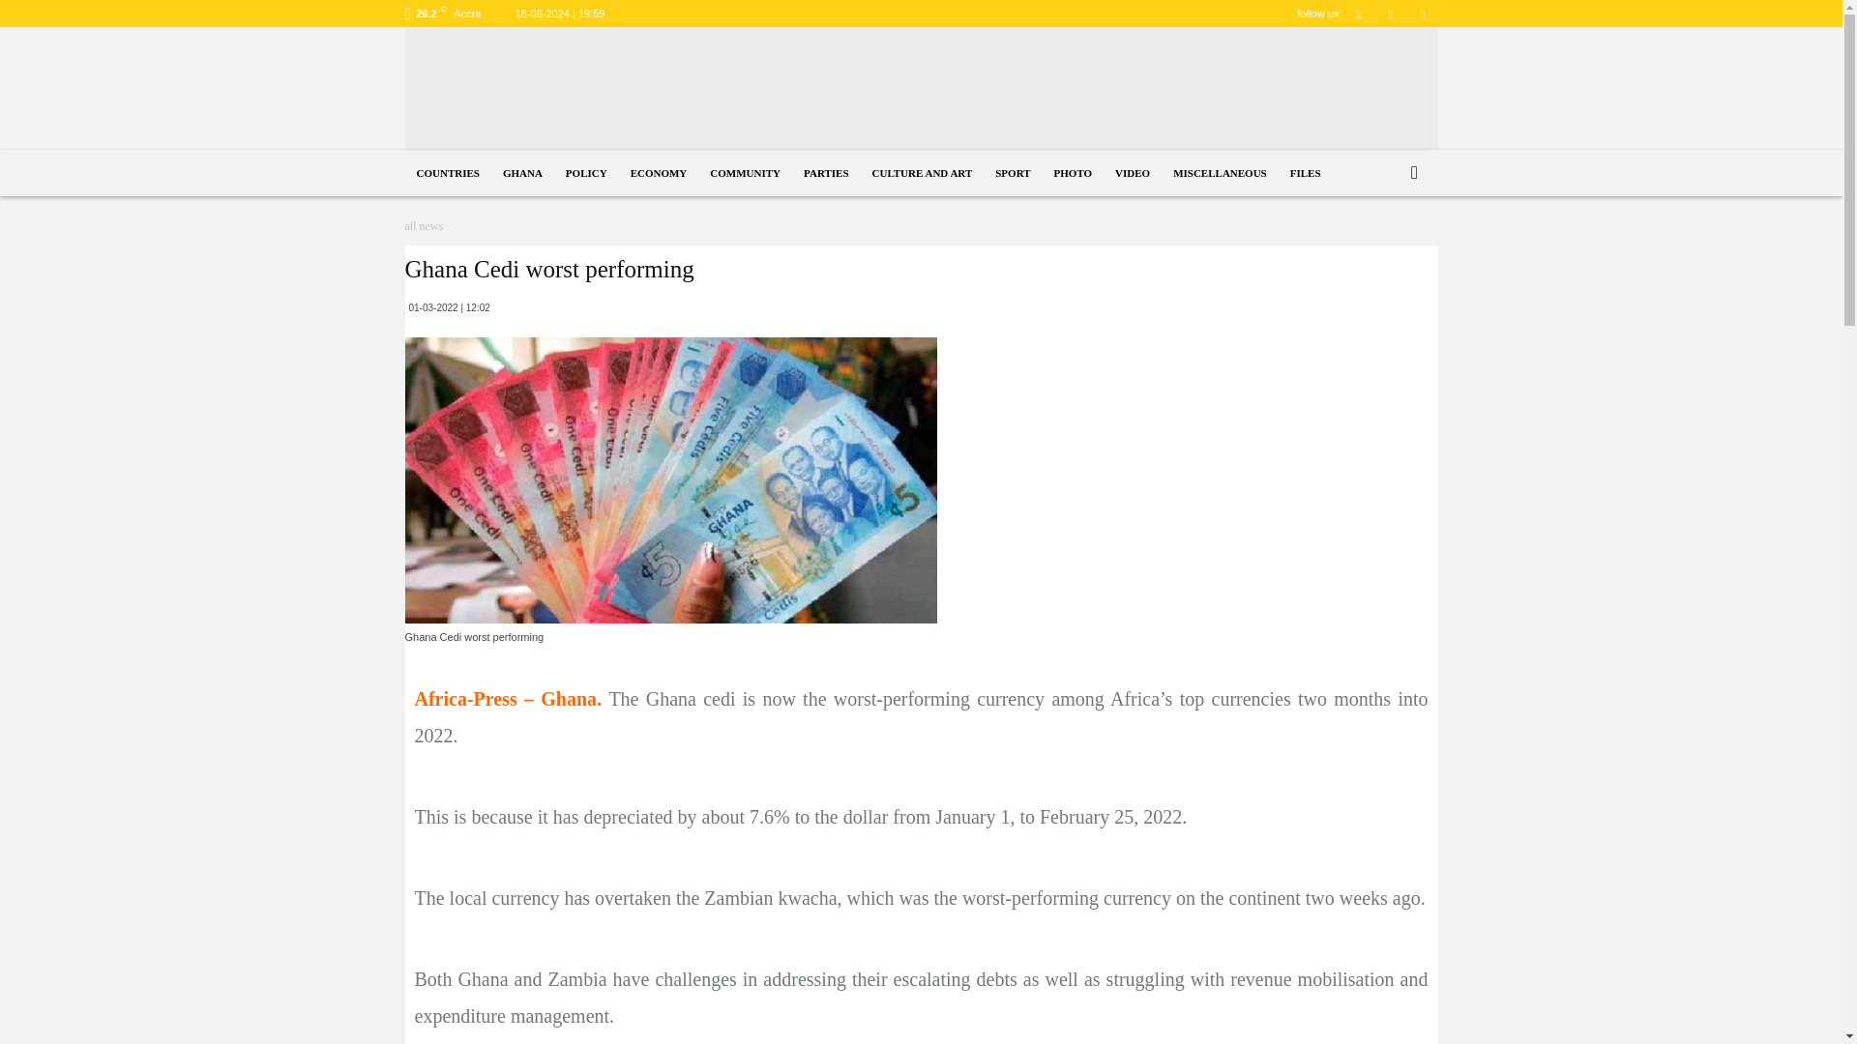  I want to click on Youtube, so click(1422, 14).